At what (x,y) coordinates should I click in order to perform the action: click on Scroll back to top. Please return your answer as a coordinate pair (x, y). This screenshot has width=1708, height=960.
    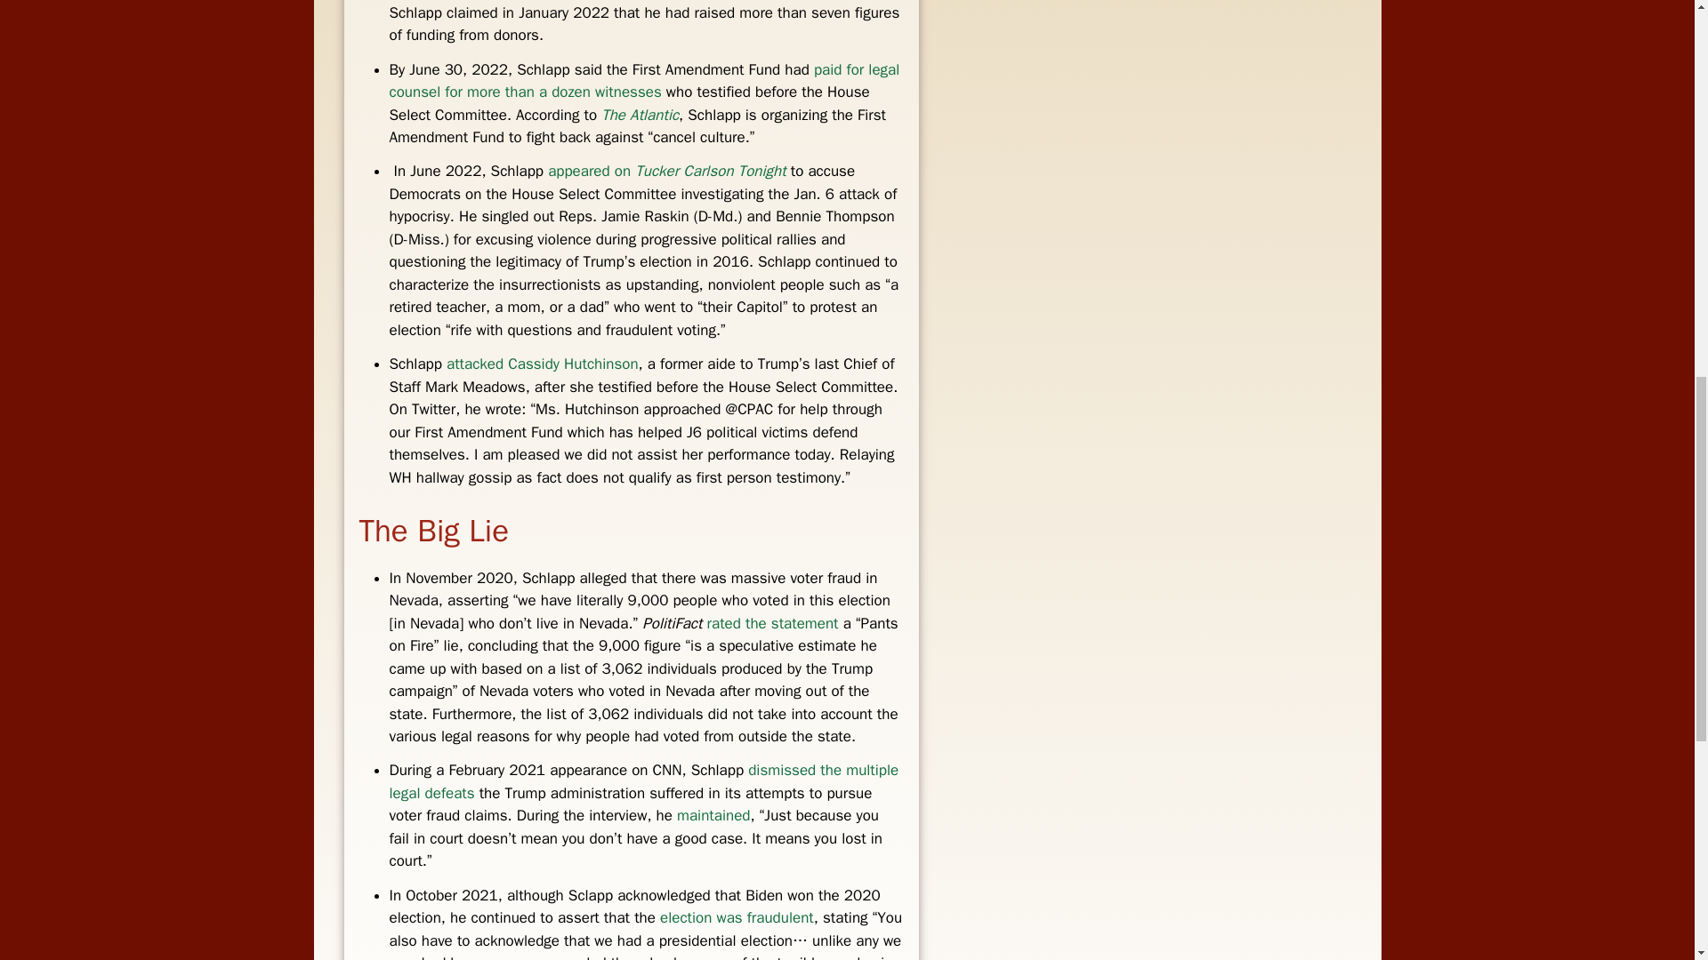
    Looking at the image, I should click on (1650, 844).